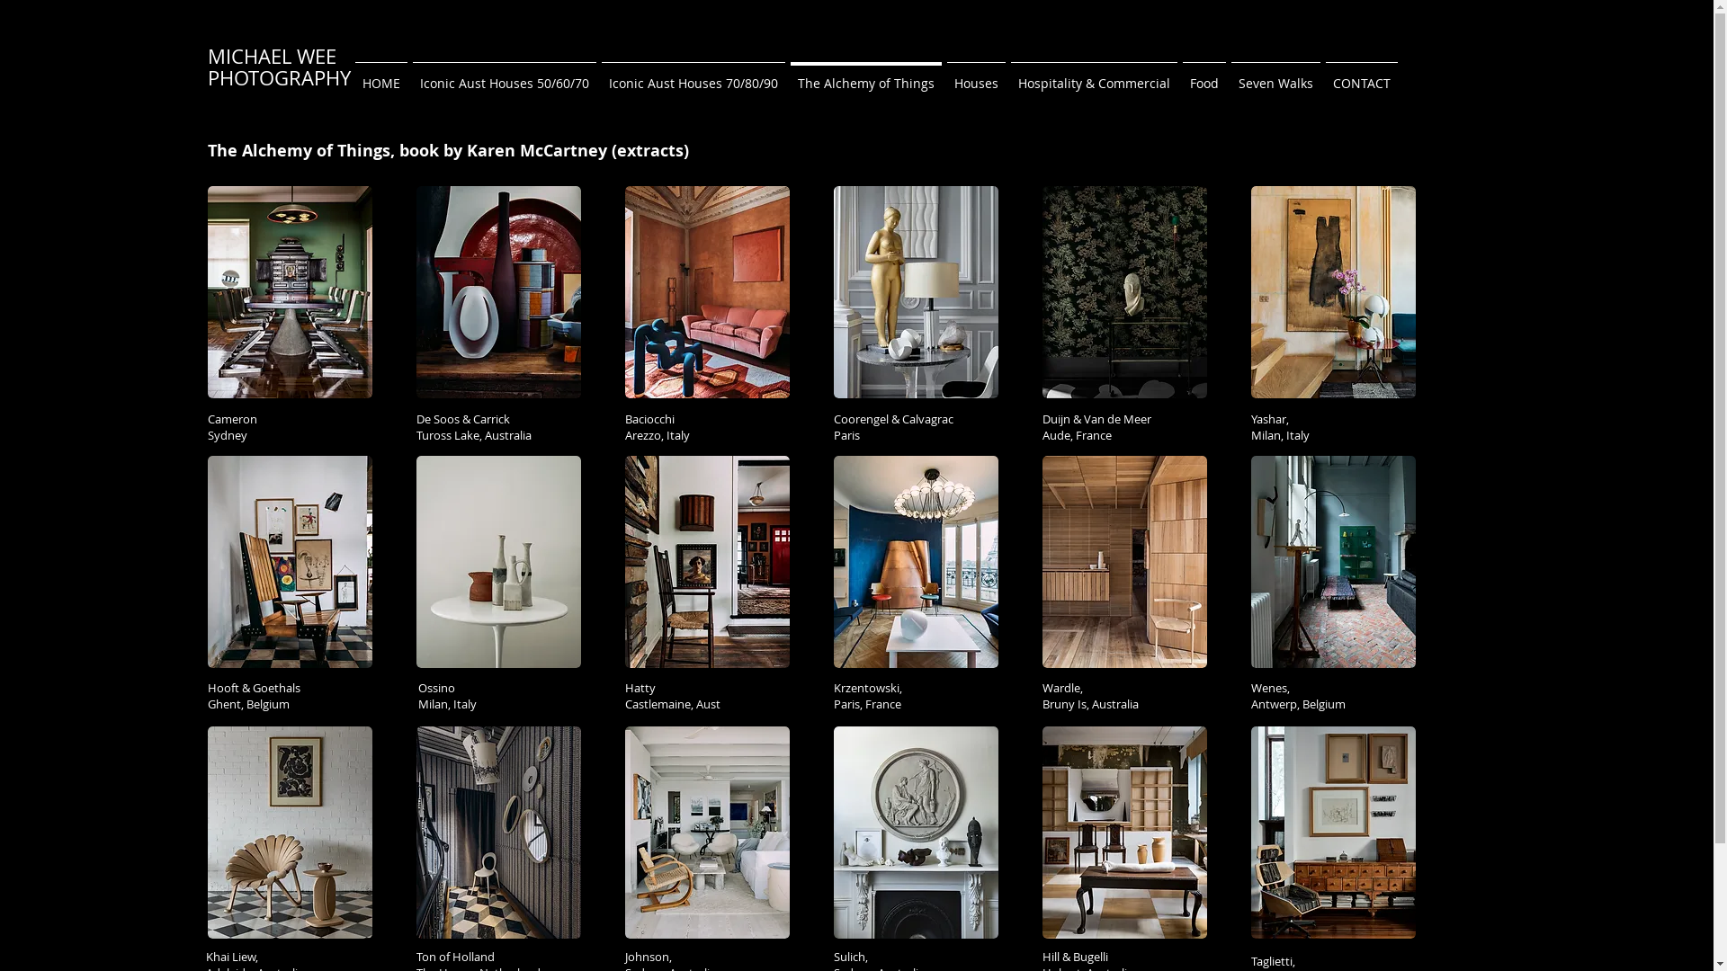  I want to click on Murcutt_0720.jpg, so click(1124, 833).